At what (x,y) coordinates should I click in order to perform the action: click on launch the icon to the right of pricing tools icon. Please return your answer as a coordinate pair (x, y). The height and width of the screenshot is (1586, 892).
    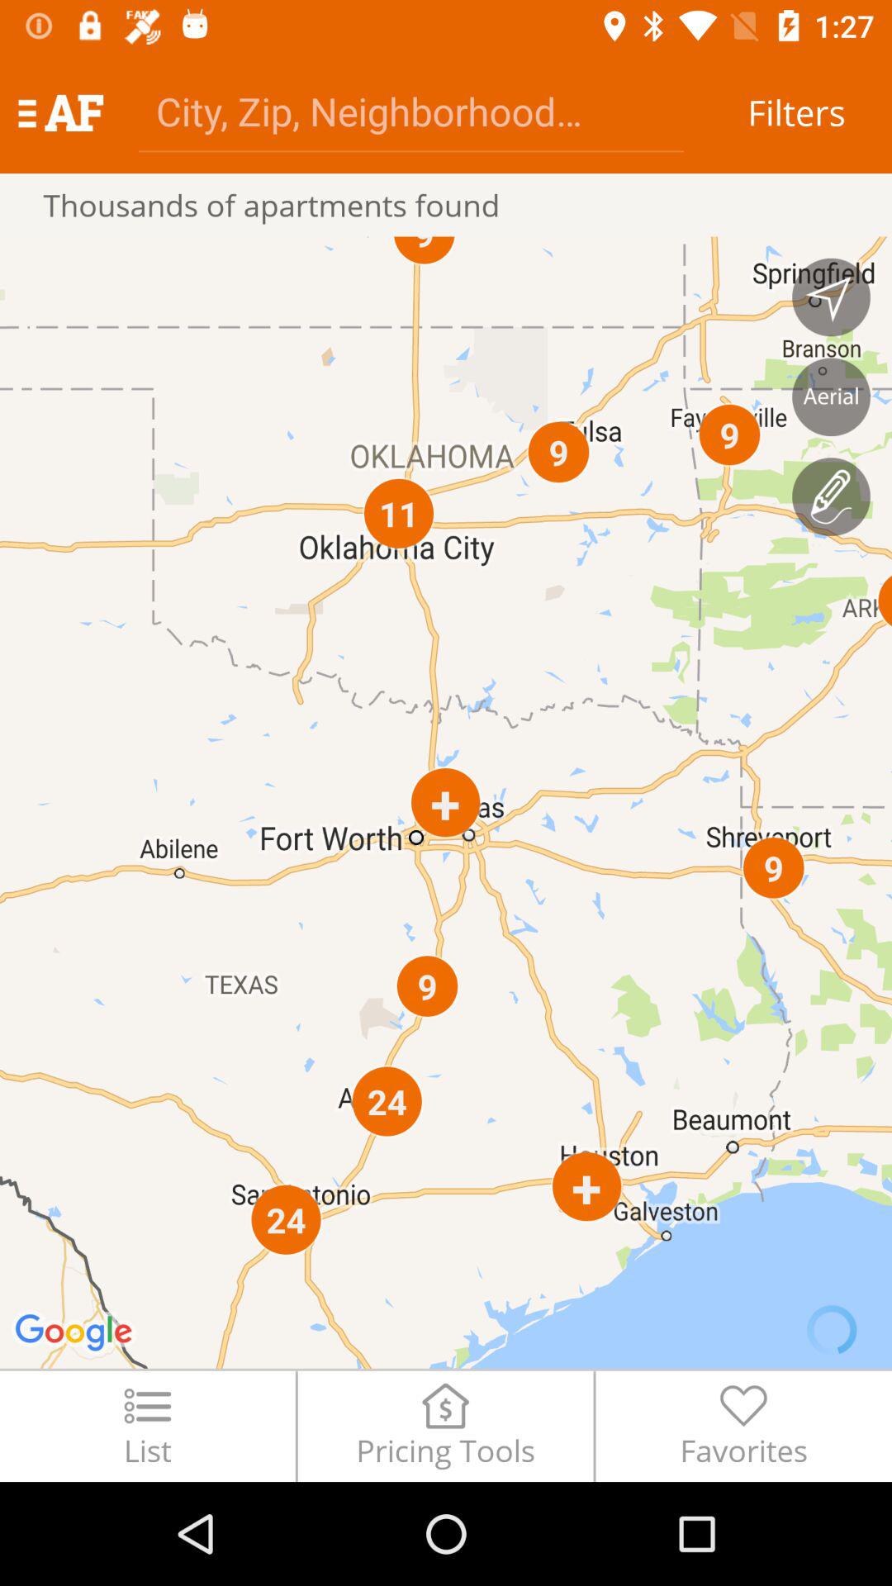
    Looking at the image, I should click on (743, 1426).